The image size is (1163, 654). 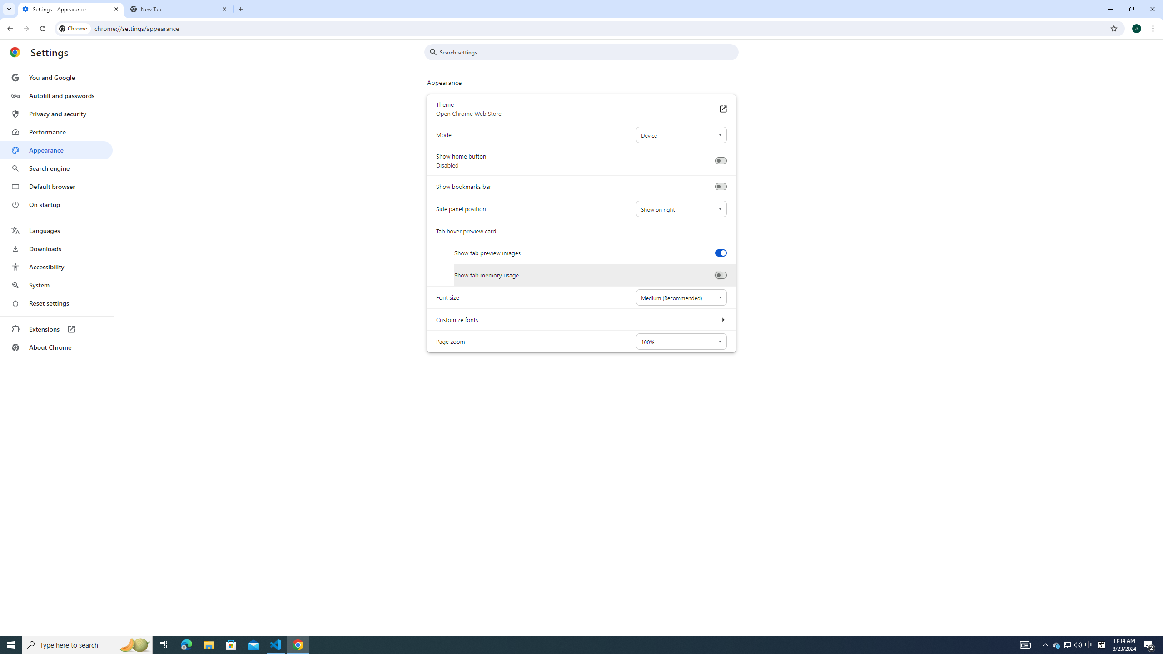 I want to click on Side panel position, so click(x=681, y=209).